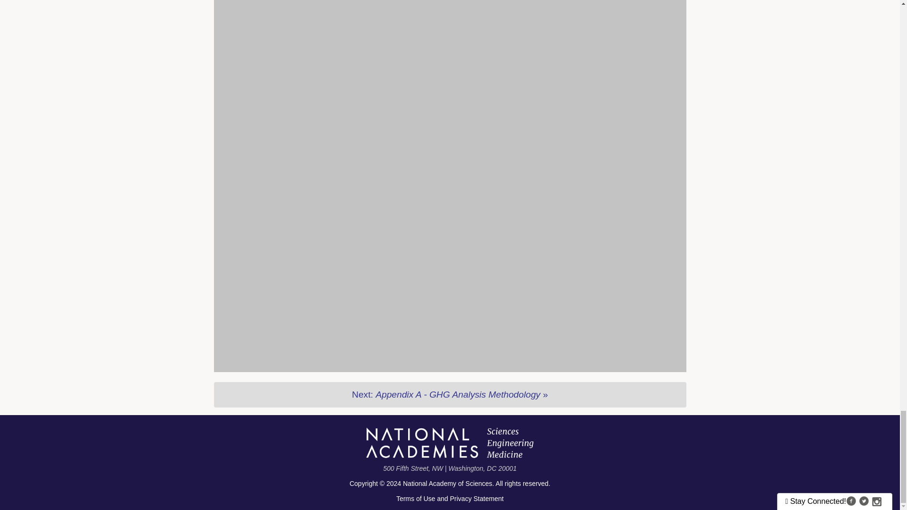 The image size is (907, 510). I want to click on Next Chapter, so click(449, 394).